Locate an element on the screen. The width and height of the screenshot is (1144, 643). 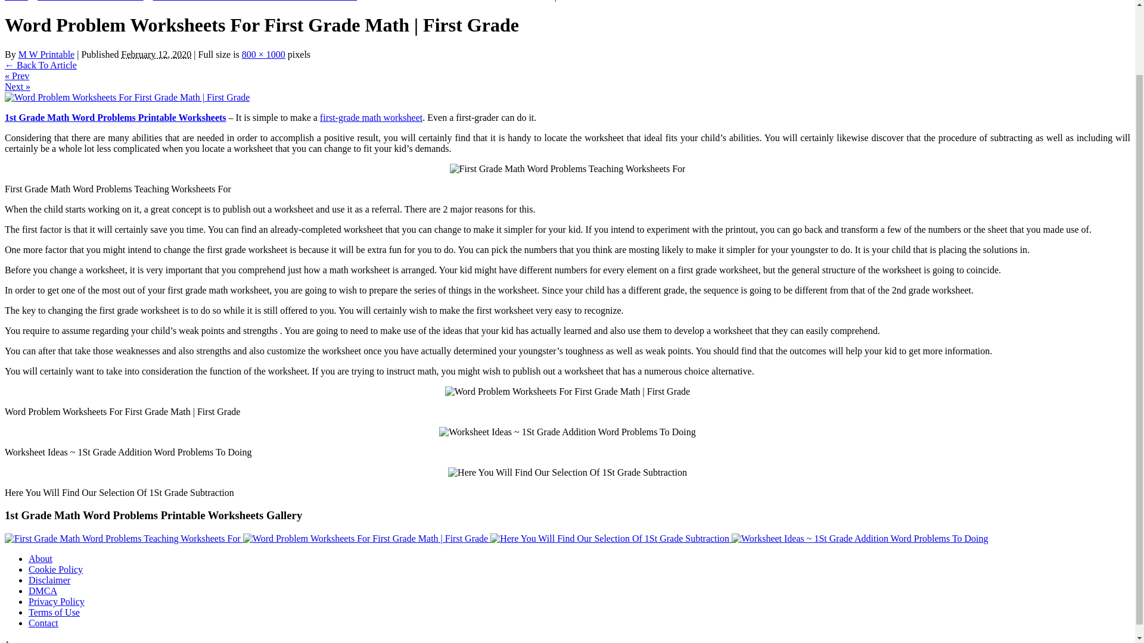
first grade math word problems teaching worksheets for is located at coordinates (567, 169).